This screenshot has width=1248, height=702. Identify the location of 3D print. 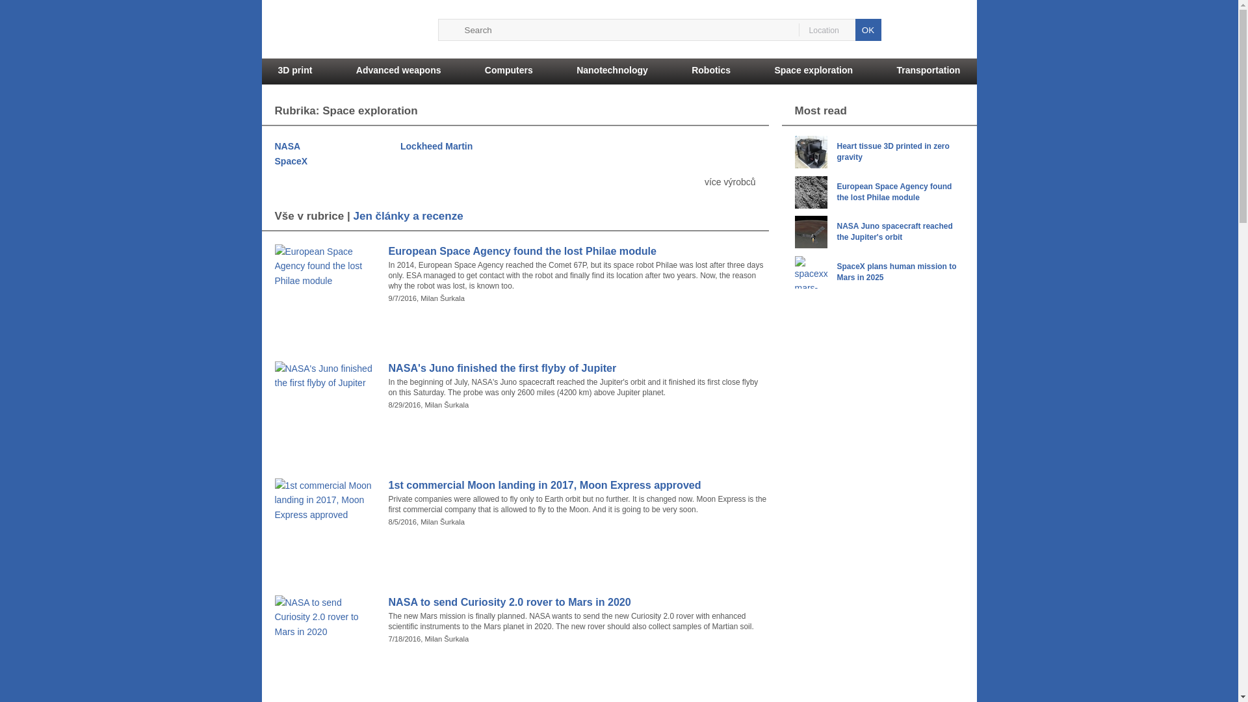
(295, 71).